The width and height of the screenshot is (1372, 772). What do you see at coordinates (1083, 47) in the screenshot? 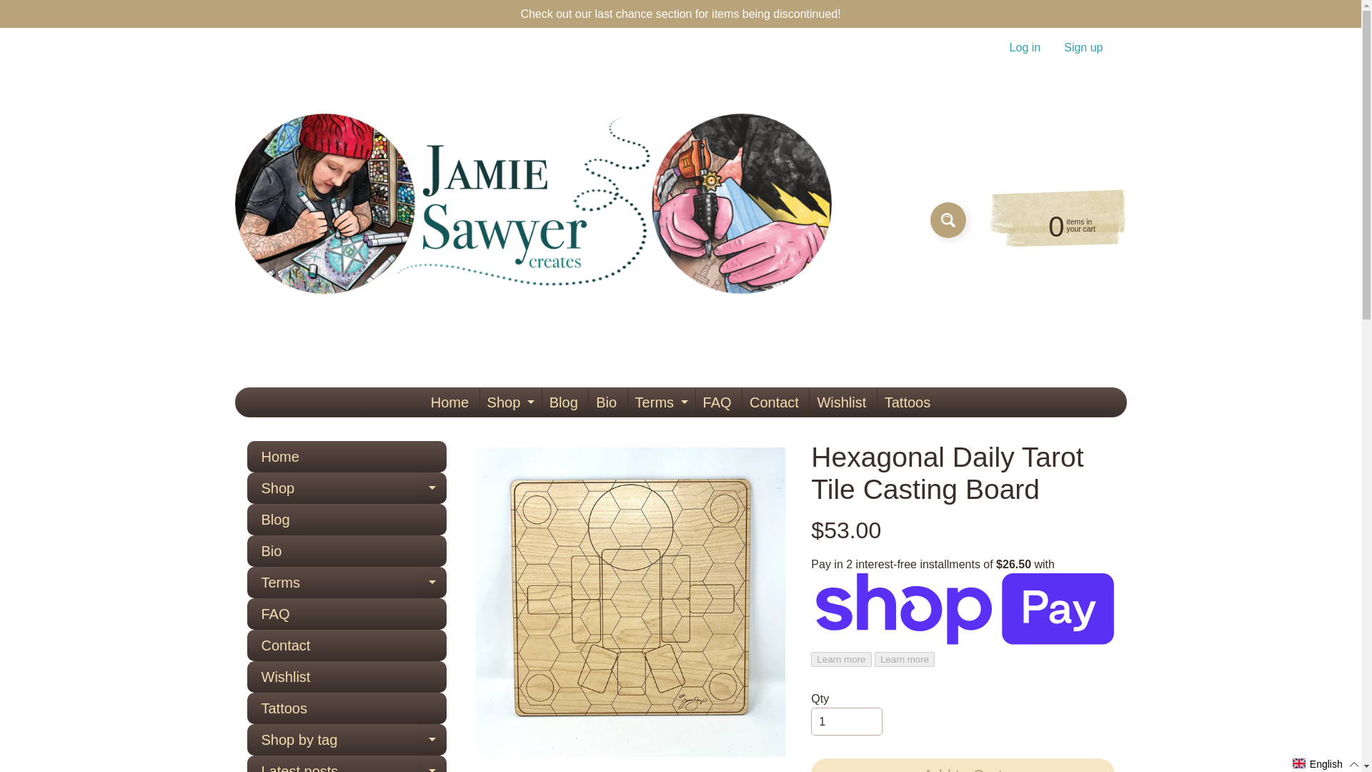
I see `1` at bounding box center [1083, 47].